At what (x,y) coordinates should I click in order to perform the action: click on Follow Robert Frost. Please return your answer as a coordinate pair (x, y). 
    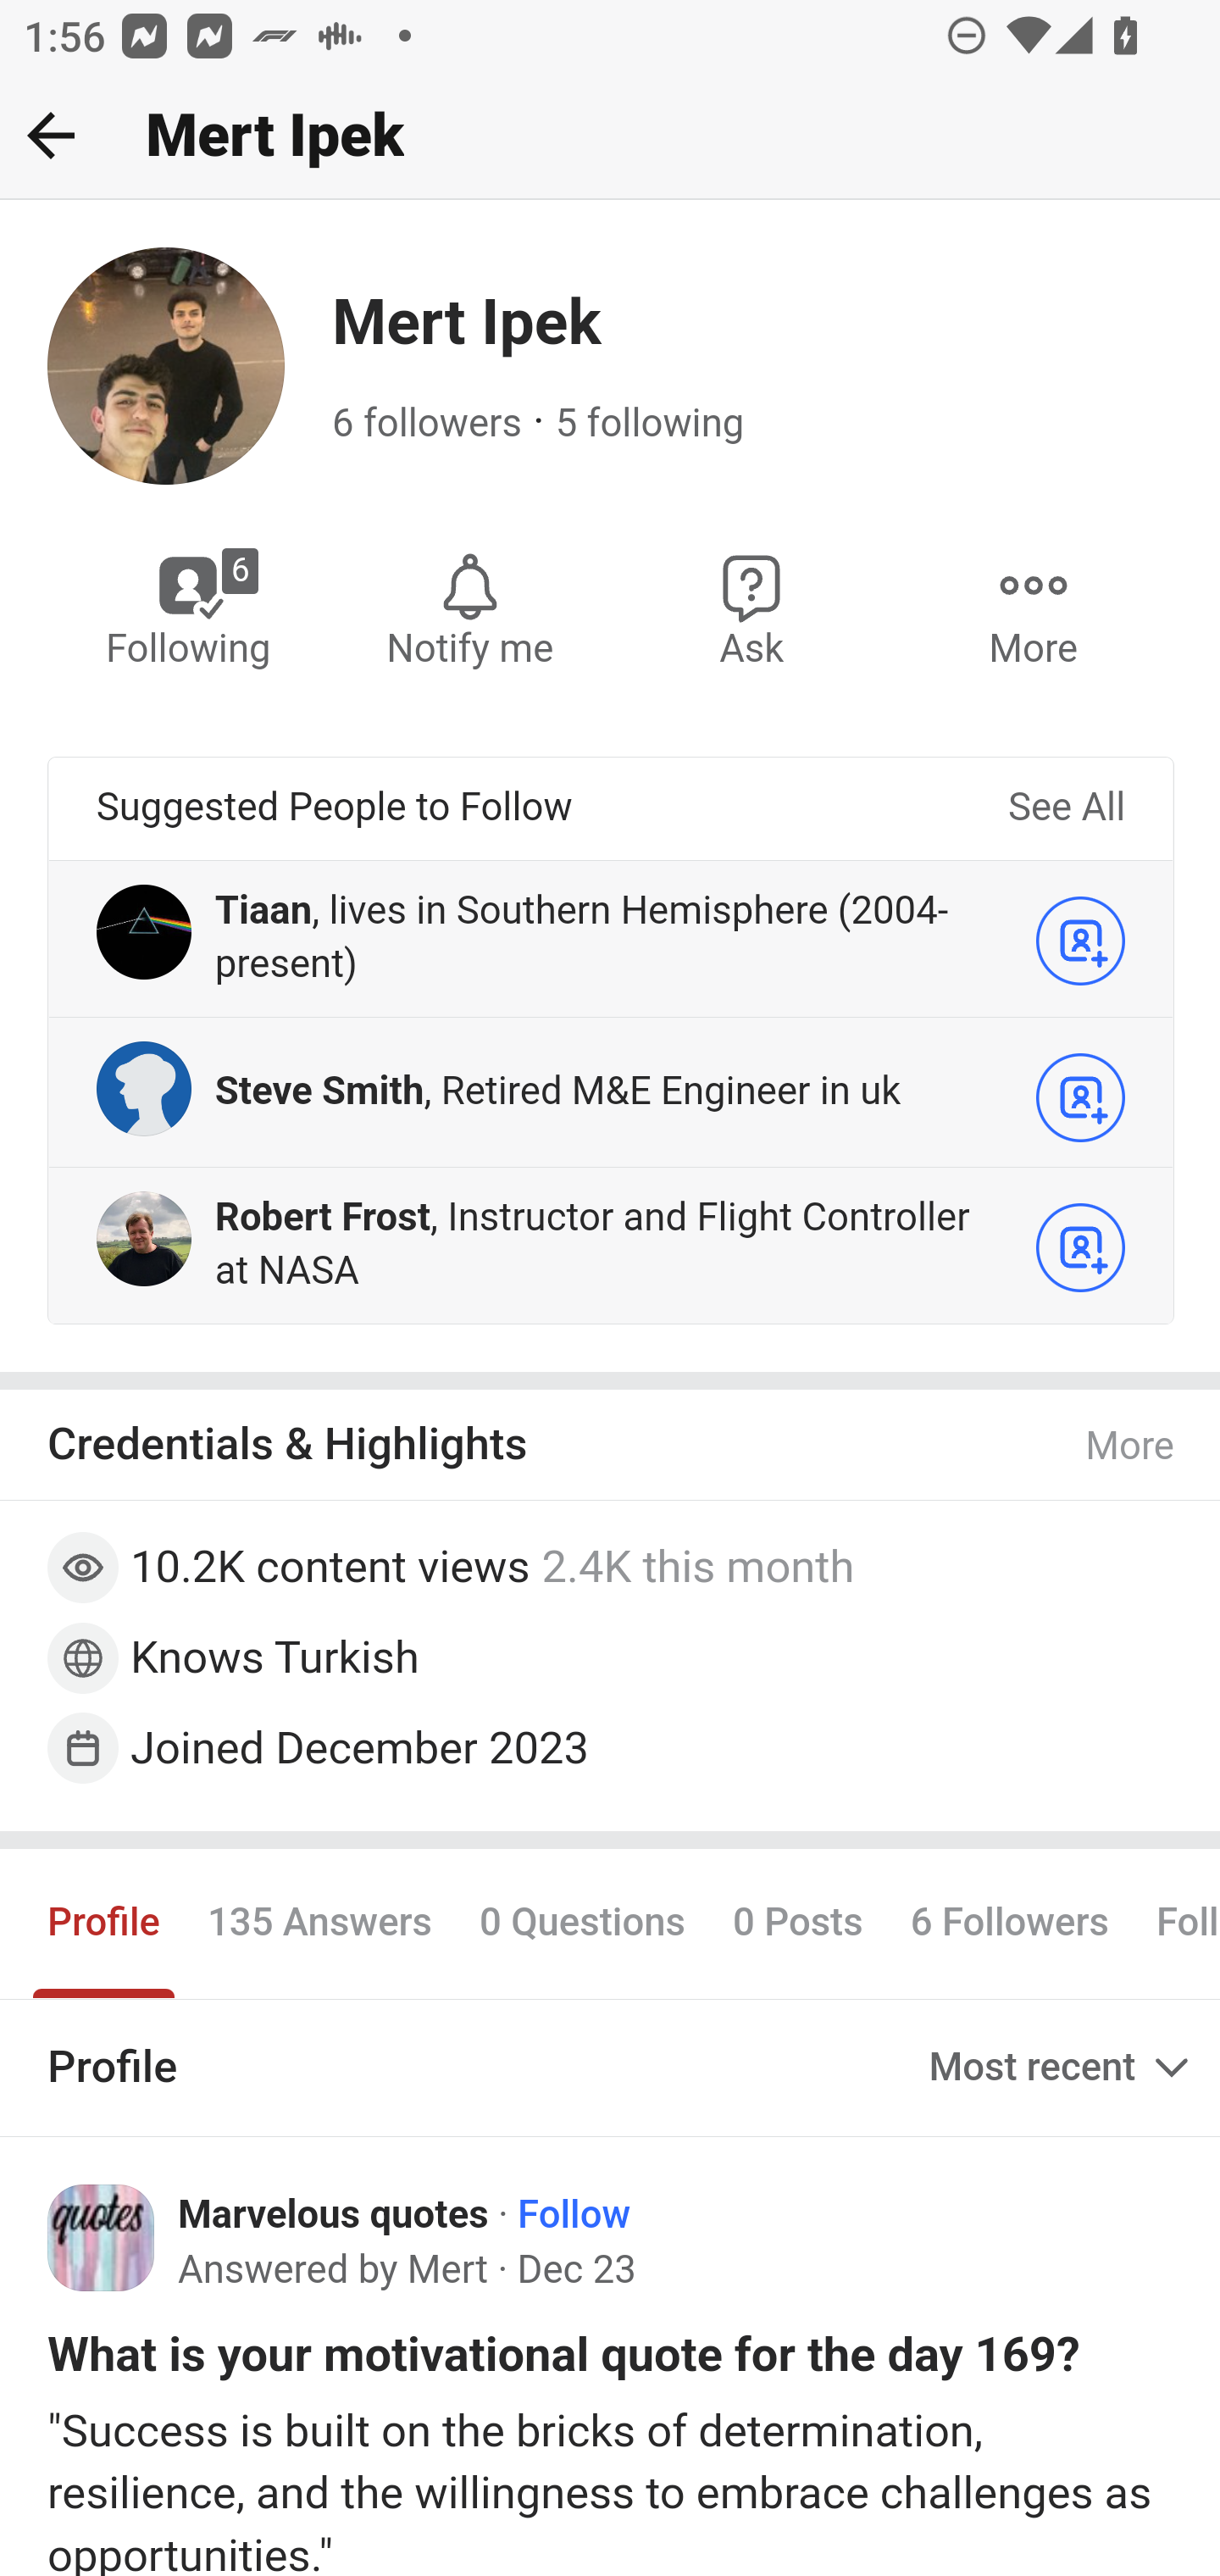
    Looking at the image, I should click on (1081, 1247).